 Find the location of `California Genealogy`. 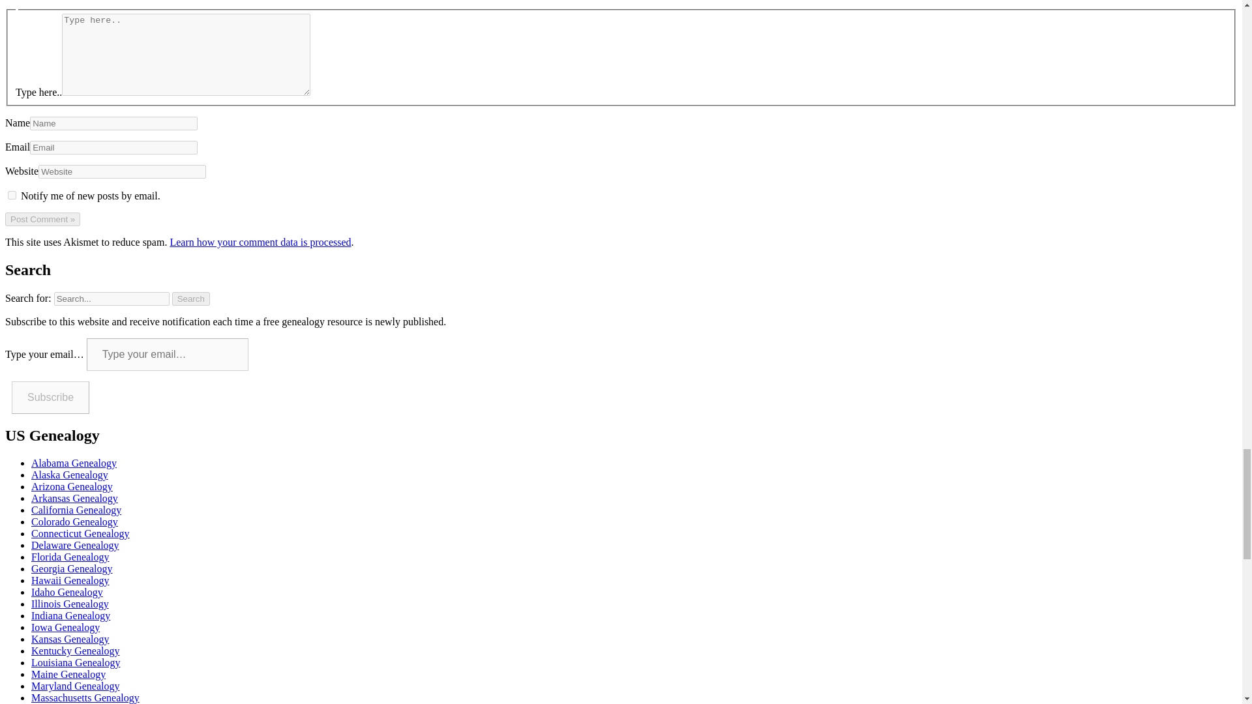

California Genealogy is located at coordinates (76, 510).